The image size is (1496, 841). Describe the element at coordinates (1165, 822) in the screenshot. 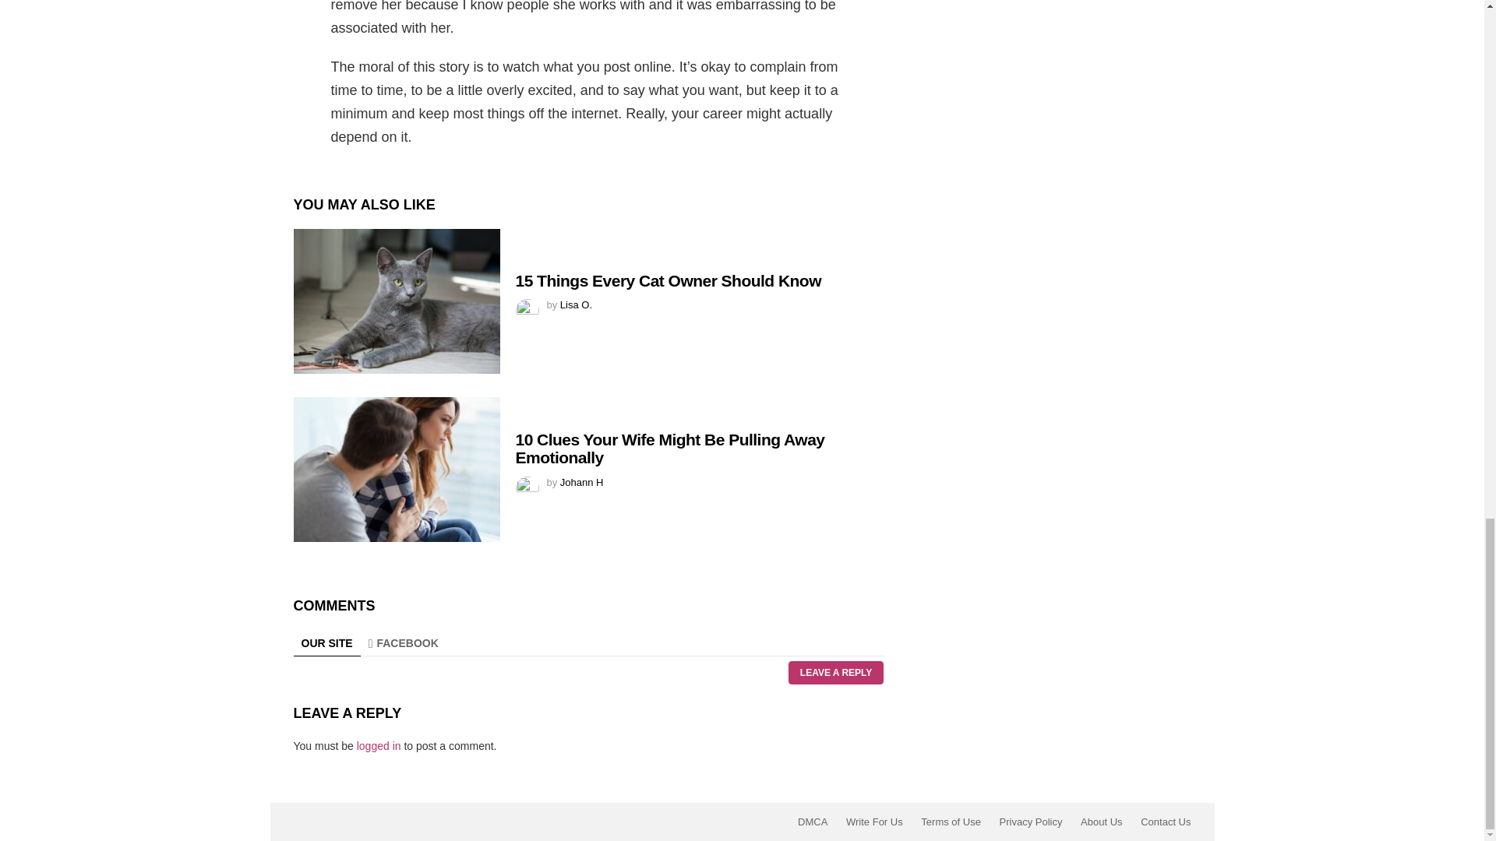

I see `Contact Us` at that location.